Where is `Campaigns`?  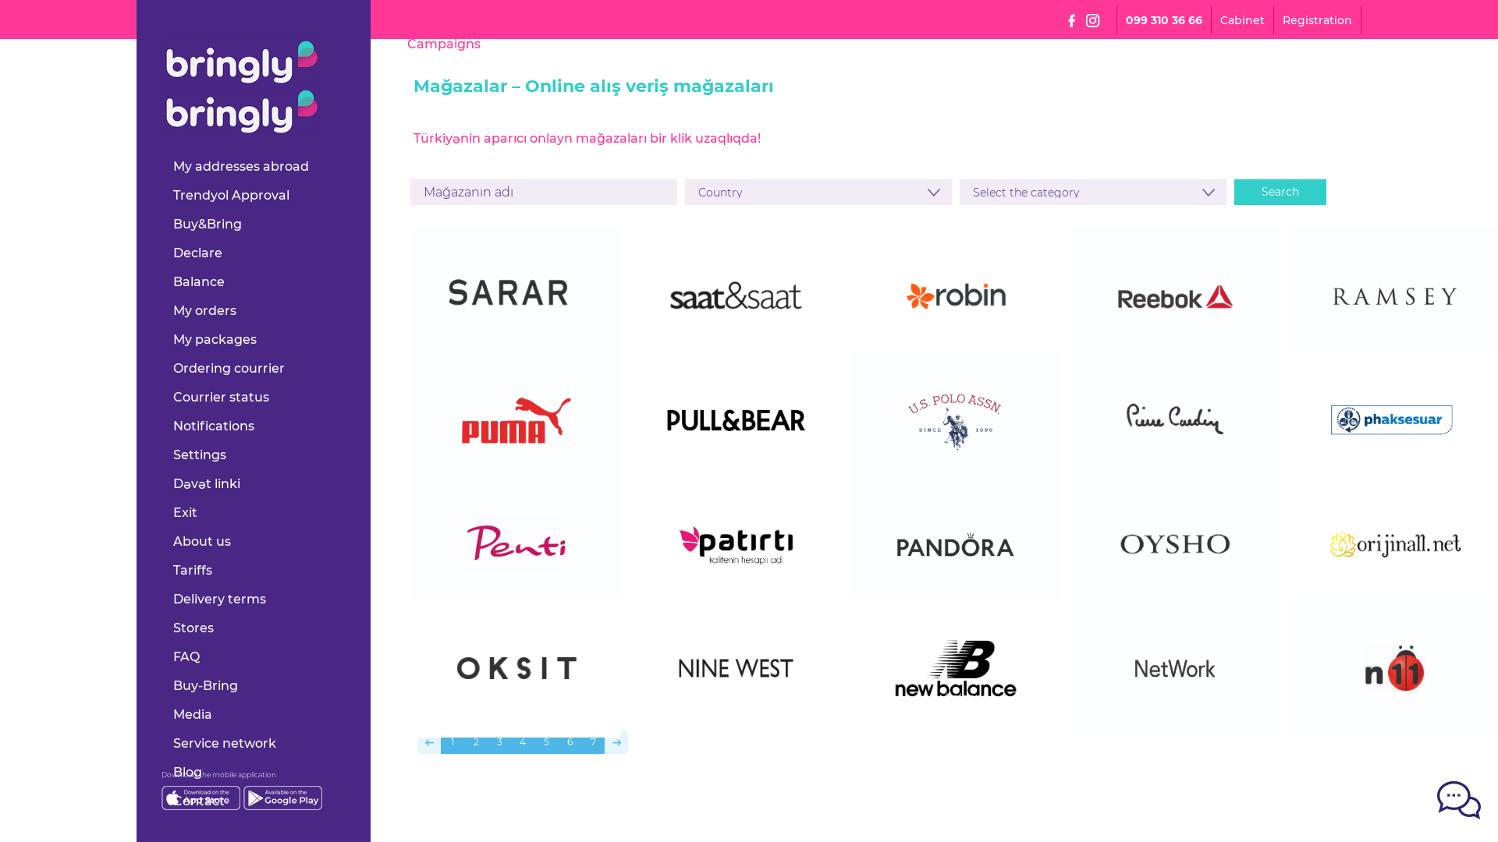 Campaigns is located at coordinates (444, 44).